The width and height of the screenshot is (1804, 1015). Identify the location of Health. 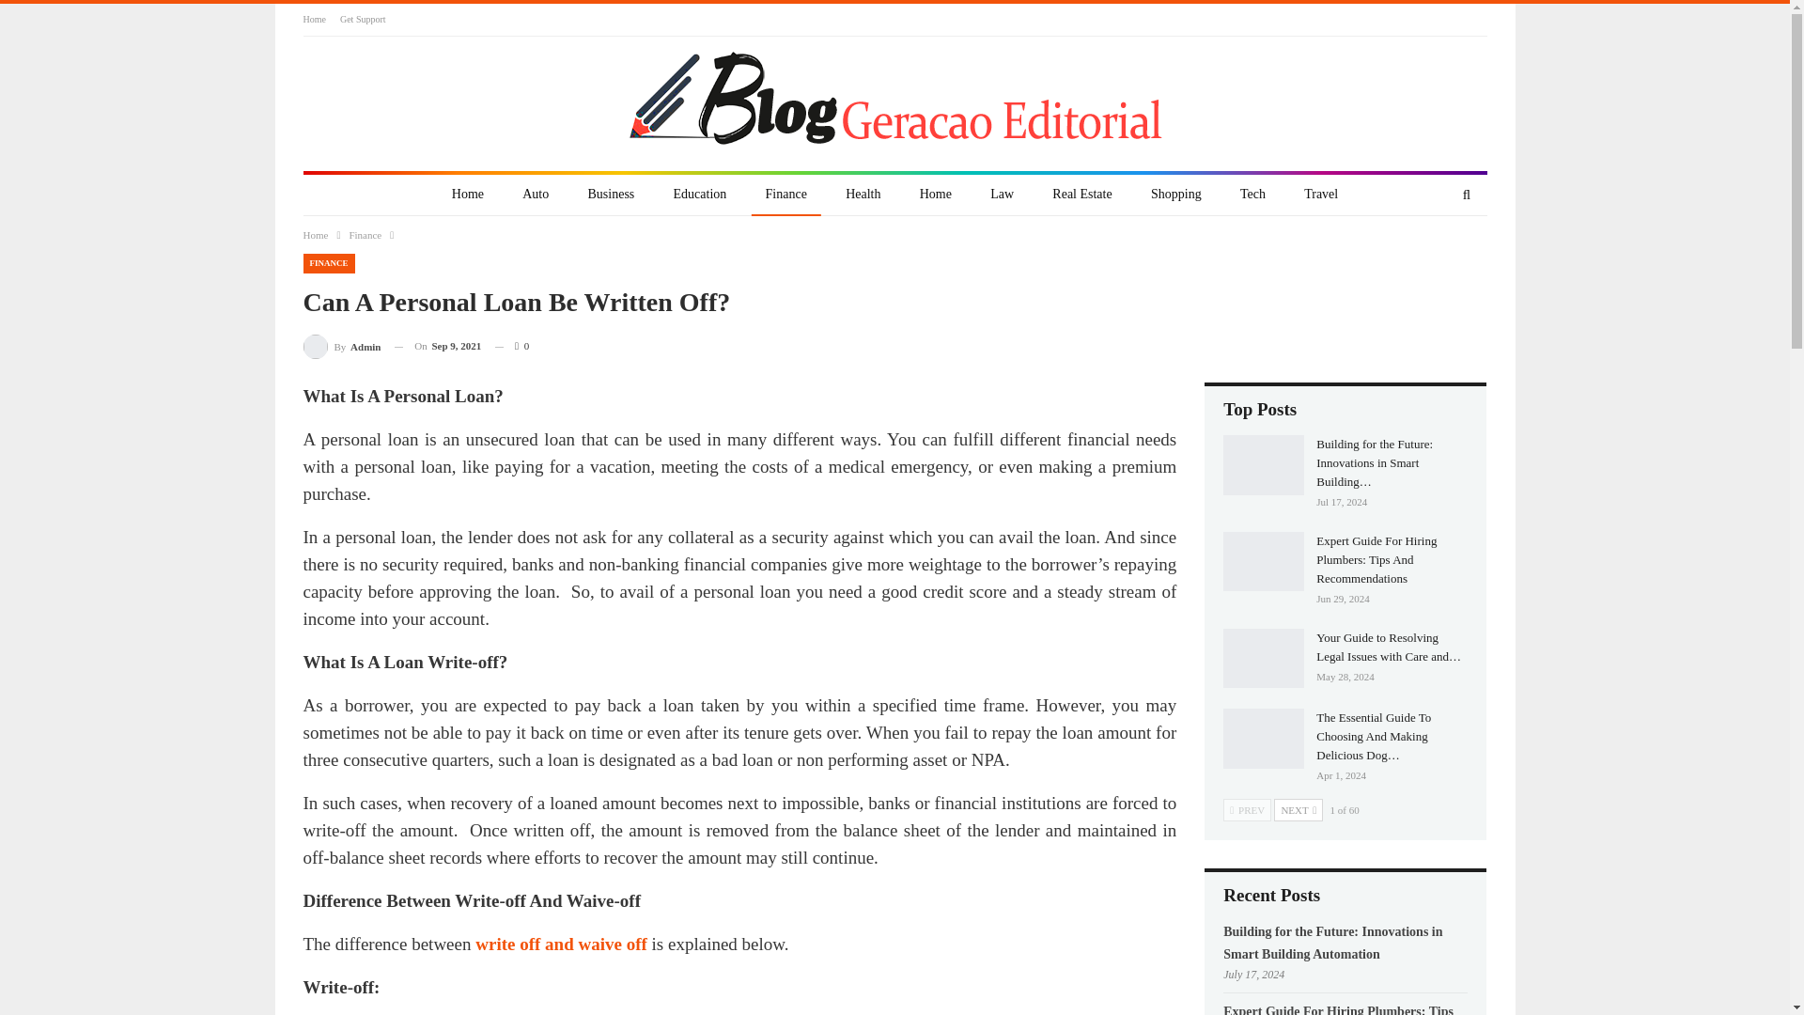
(863, 195).